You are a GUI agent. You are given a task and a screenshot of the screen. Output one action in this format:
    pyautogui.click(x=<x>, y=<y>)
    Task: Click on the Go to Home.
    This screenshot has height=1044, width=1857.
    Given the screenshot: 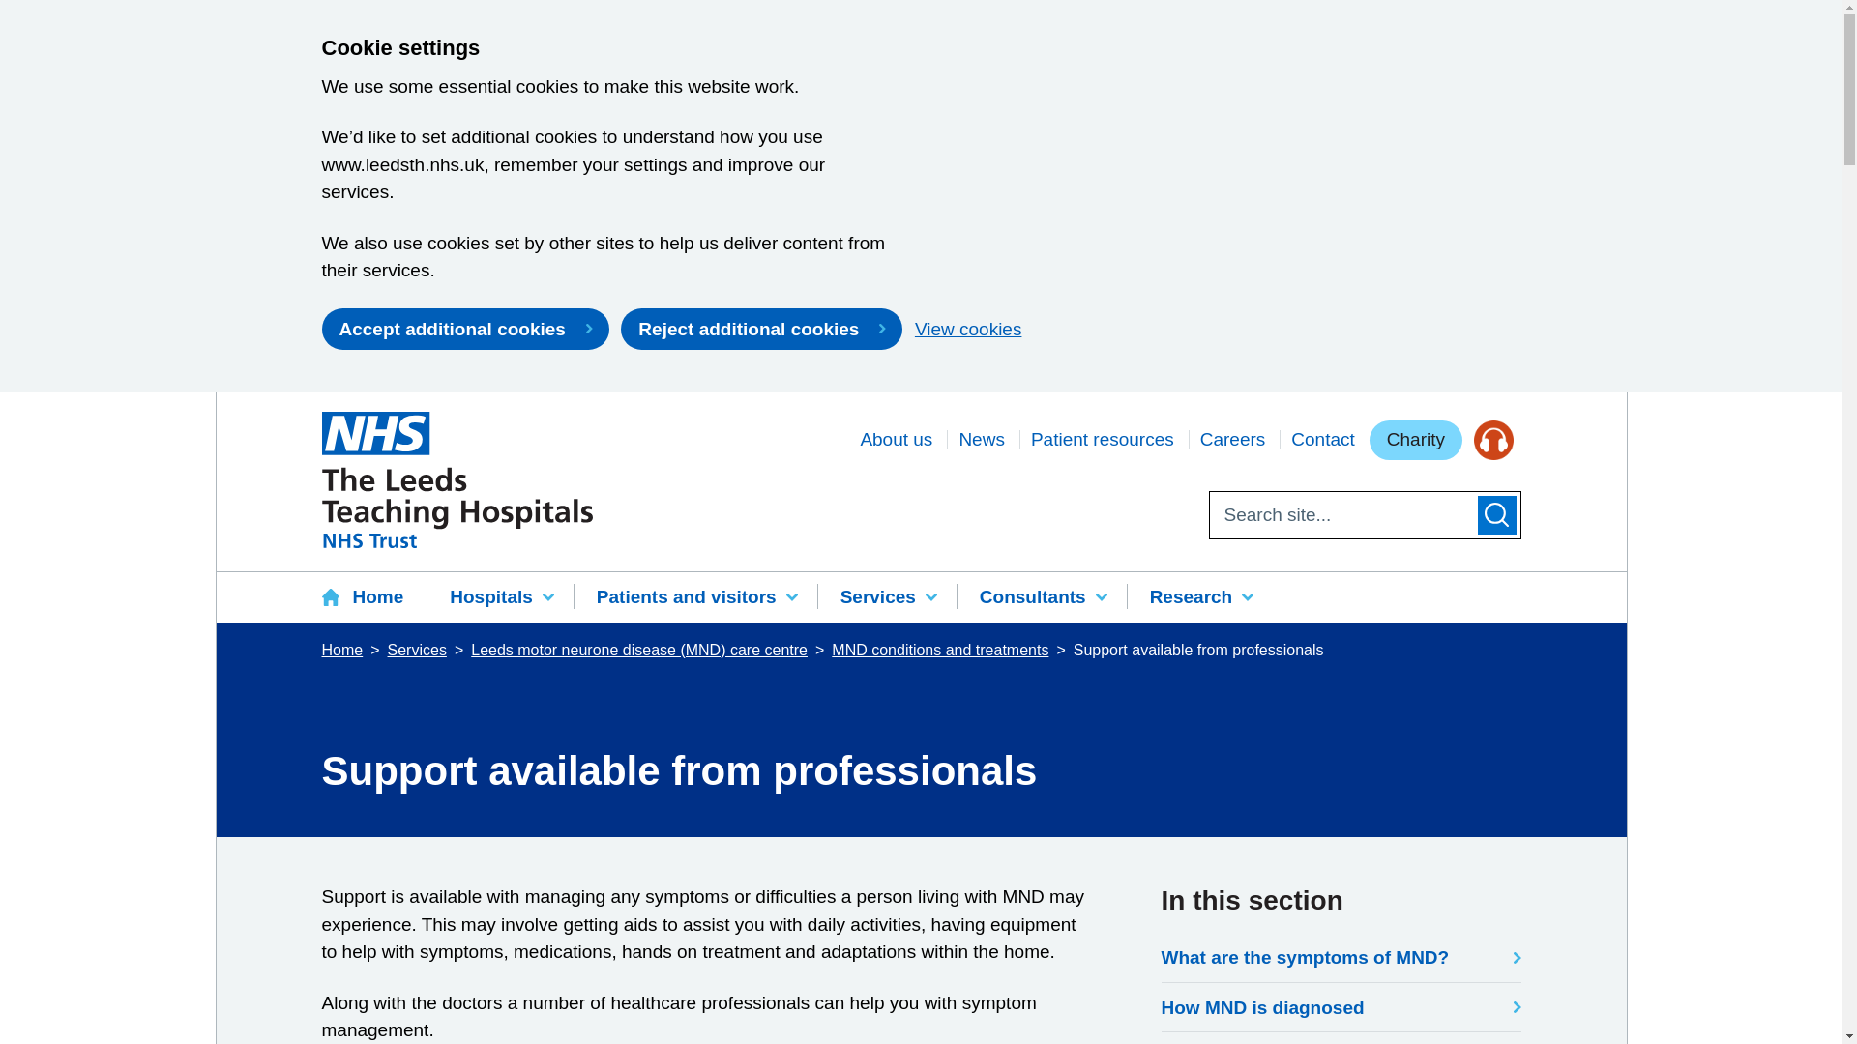 What is the action you would take?
    pyautogui.click(x=343, y=650)
    